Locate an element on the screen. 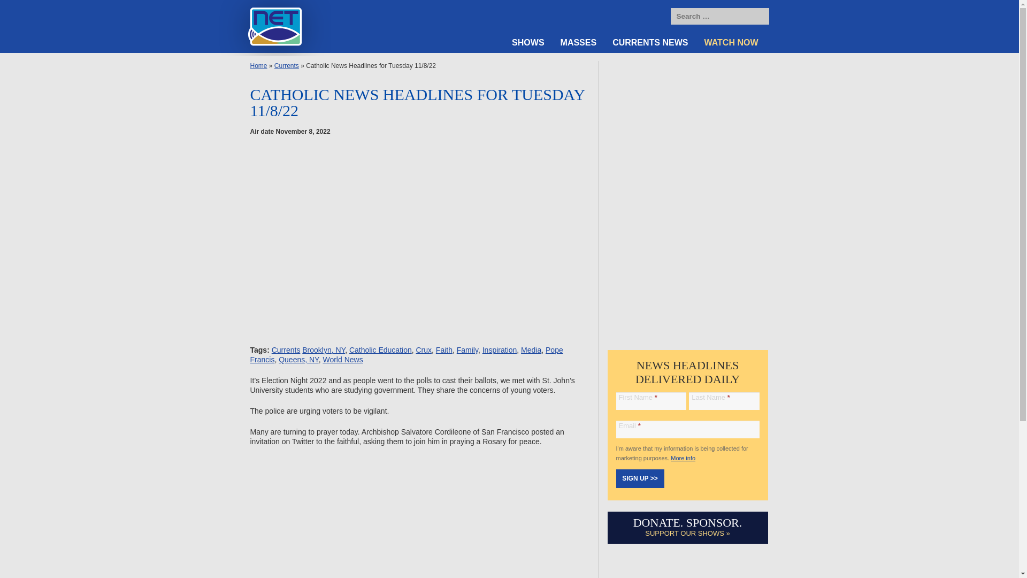  Family is located at coordinates (467, 350).